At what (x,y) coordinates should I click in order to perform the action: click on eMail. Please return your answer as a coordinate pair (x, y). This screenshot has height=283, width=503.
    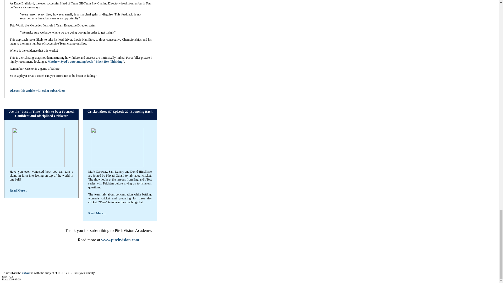
    Looking at the image, I should click on (26, 273).